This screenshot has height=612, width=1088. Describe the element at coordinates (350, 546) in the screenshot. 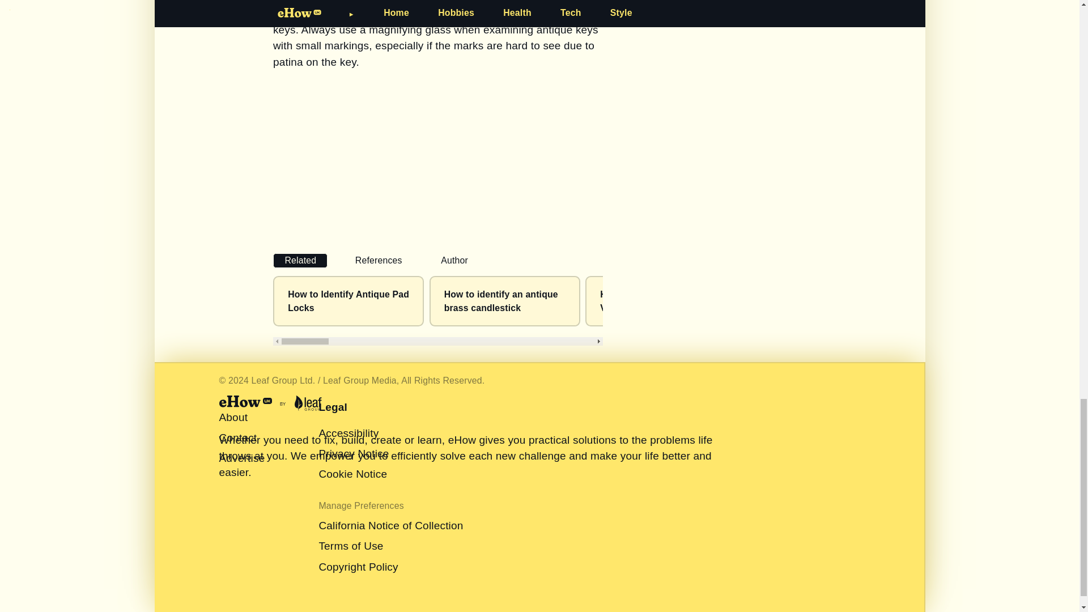

I see `Terms of Use` at that location.